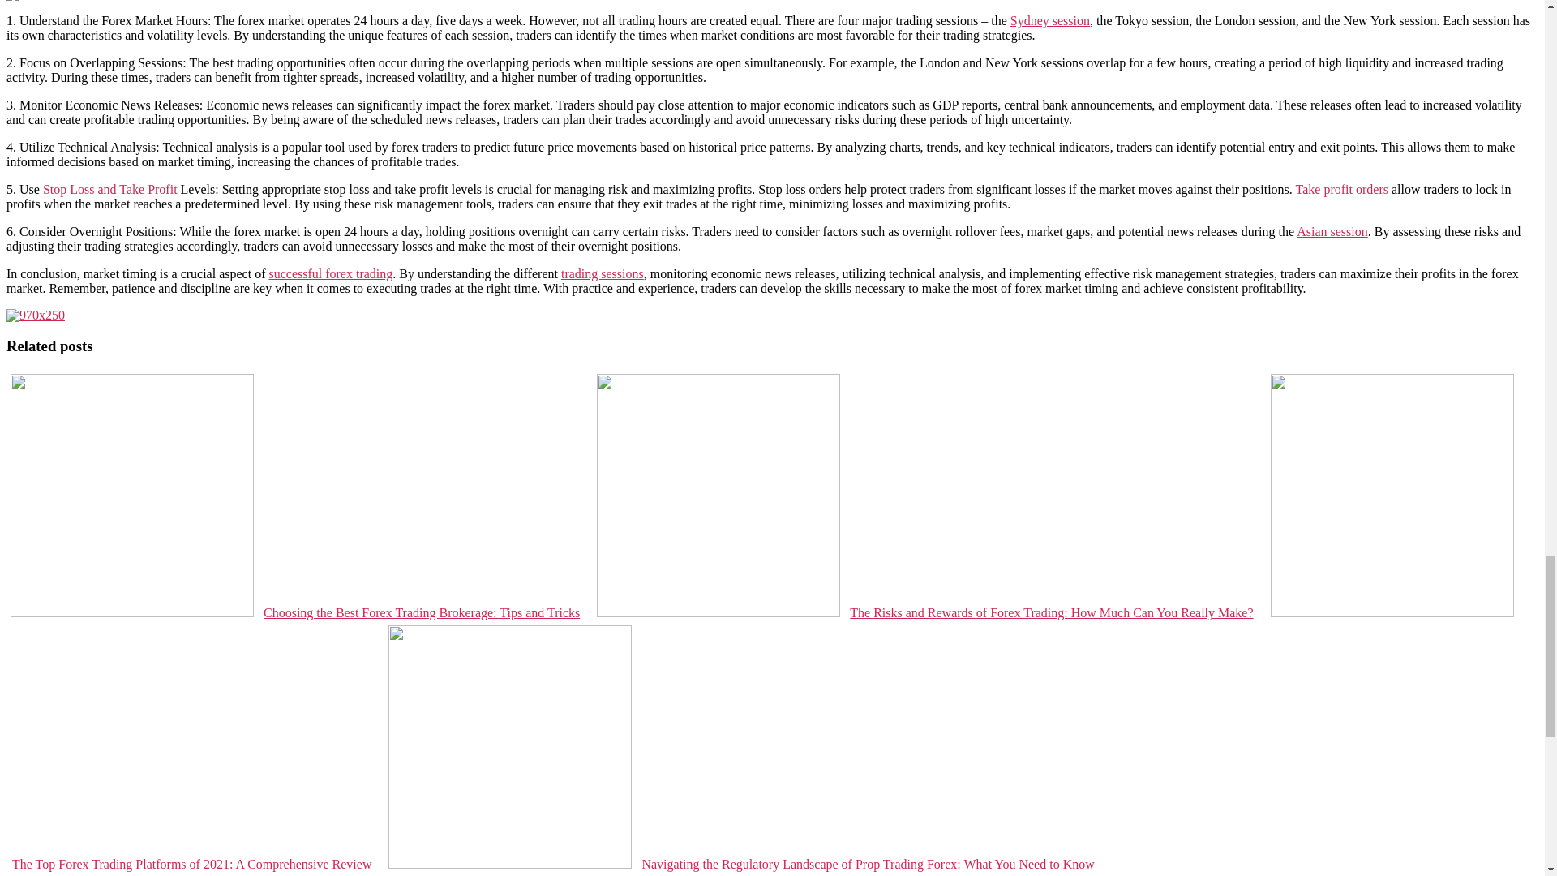  What do you see at coordinates (295, 612) in the screenshot?
I see `Choosing the Best Forex Trading Brokerage: Tips and Tricks` at bounding box center [295, 612].